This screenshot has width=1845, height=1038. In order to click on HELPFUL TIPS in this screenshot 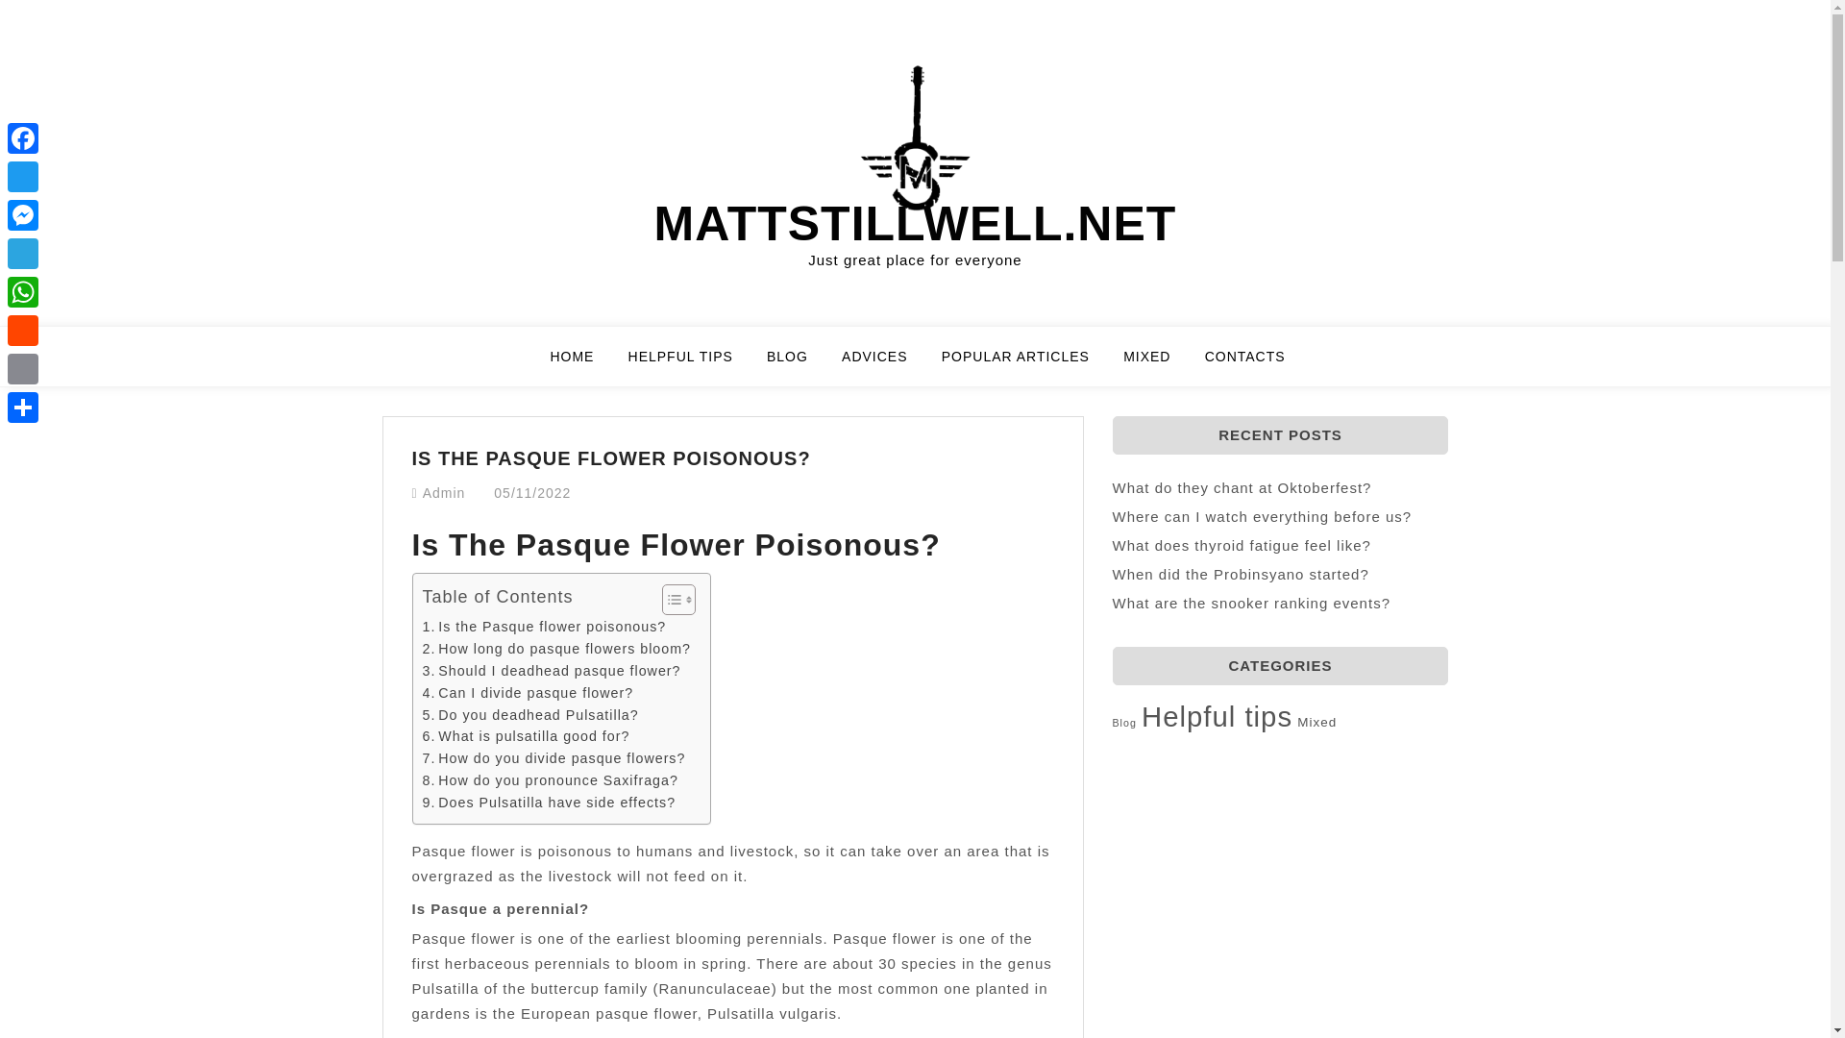, I will do `click(692, 364)`.